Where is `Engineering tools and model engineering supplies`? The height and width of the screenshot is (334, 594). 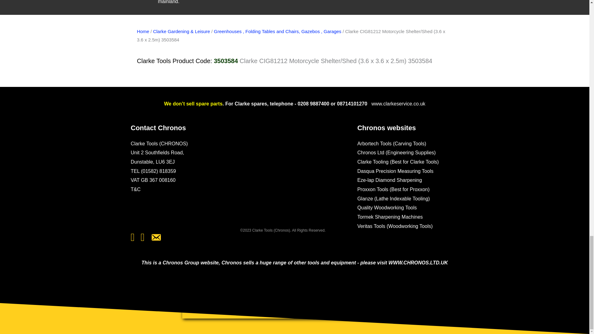 Engineering tools and model engineering supplies is located at coordinates (294, 303).